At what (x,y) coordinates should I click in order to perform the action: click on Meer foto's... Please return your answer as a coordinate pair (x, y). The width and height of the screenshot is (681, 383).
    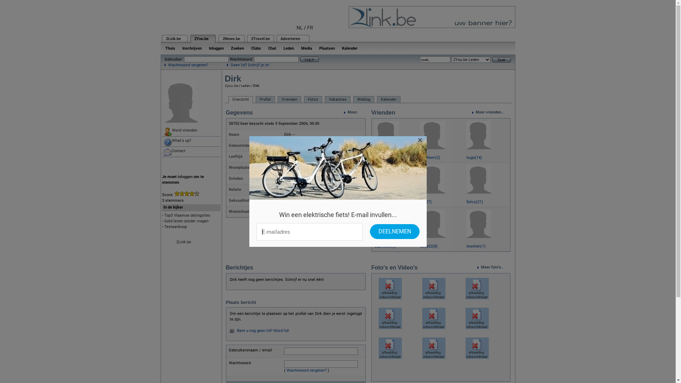
    Looking at the image, I should click on (494, 267).